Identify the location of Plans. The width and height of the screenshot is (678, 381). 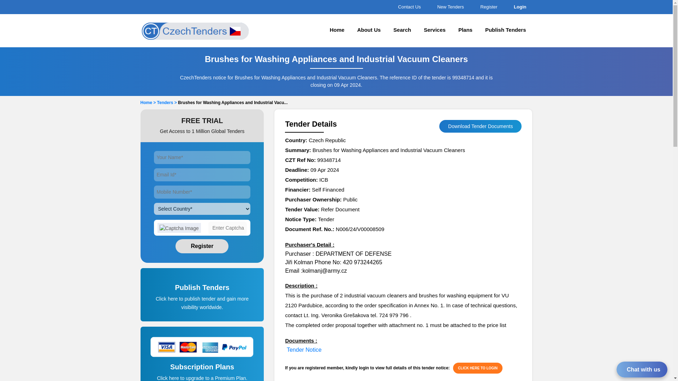
(465, 30).